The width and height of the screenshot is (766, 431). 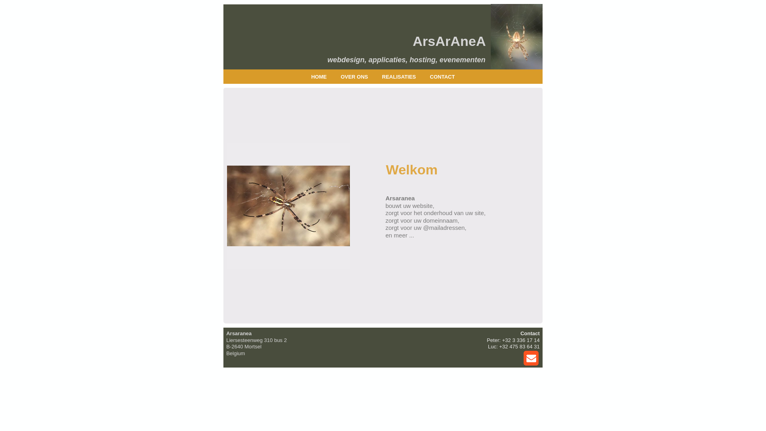 What do you see at coordinates (319, 77) in the screenshot?
I see `HOME` at bounding box center [319, 77].